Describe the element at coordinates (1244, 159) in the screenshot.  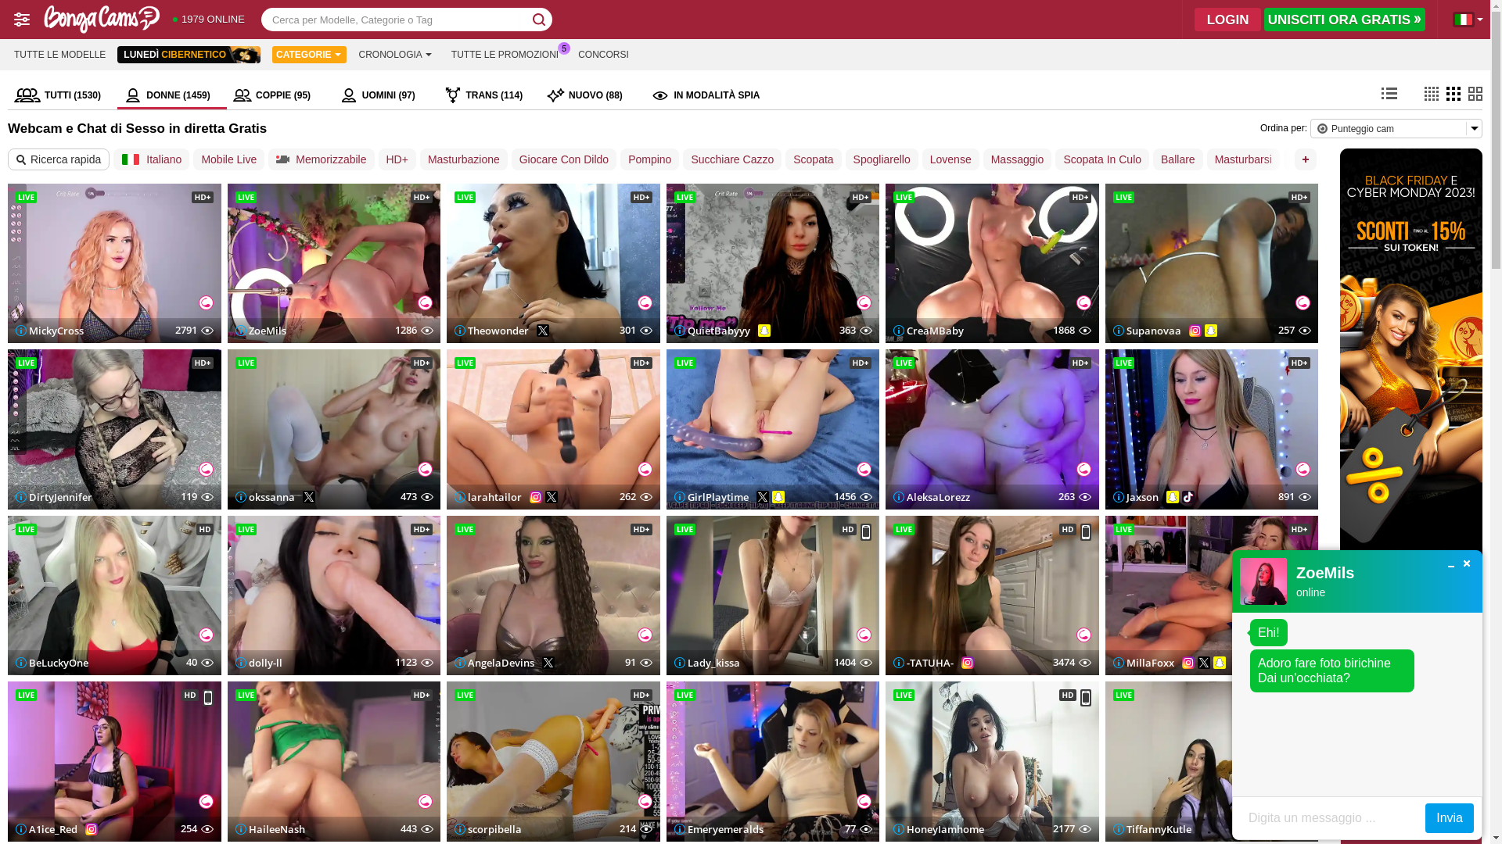
I see `Masturbarsi` at that location.